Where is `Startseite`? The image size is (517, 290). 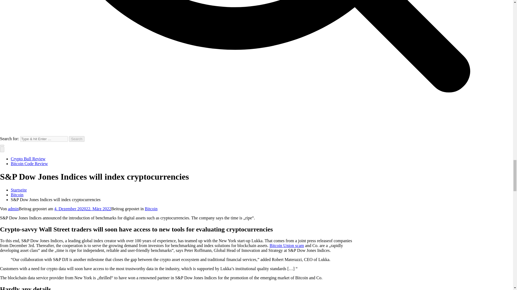
Startseite is located at coordinates (19, 190).